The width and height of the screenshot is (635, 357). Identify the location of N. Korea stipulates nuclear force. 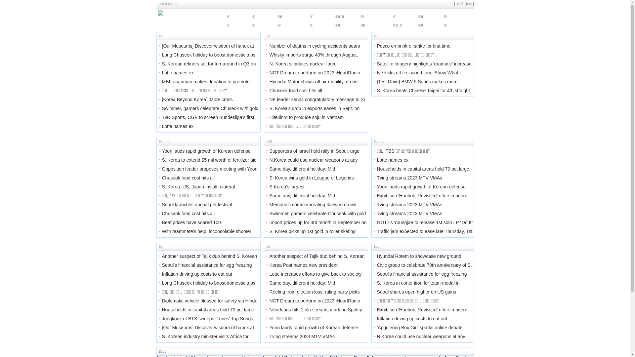
(303, 64).